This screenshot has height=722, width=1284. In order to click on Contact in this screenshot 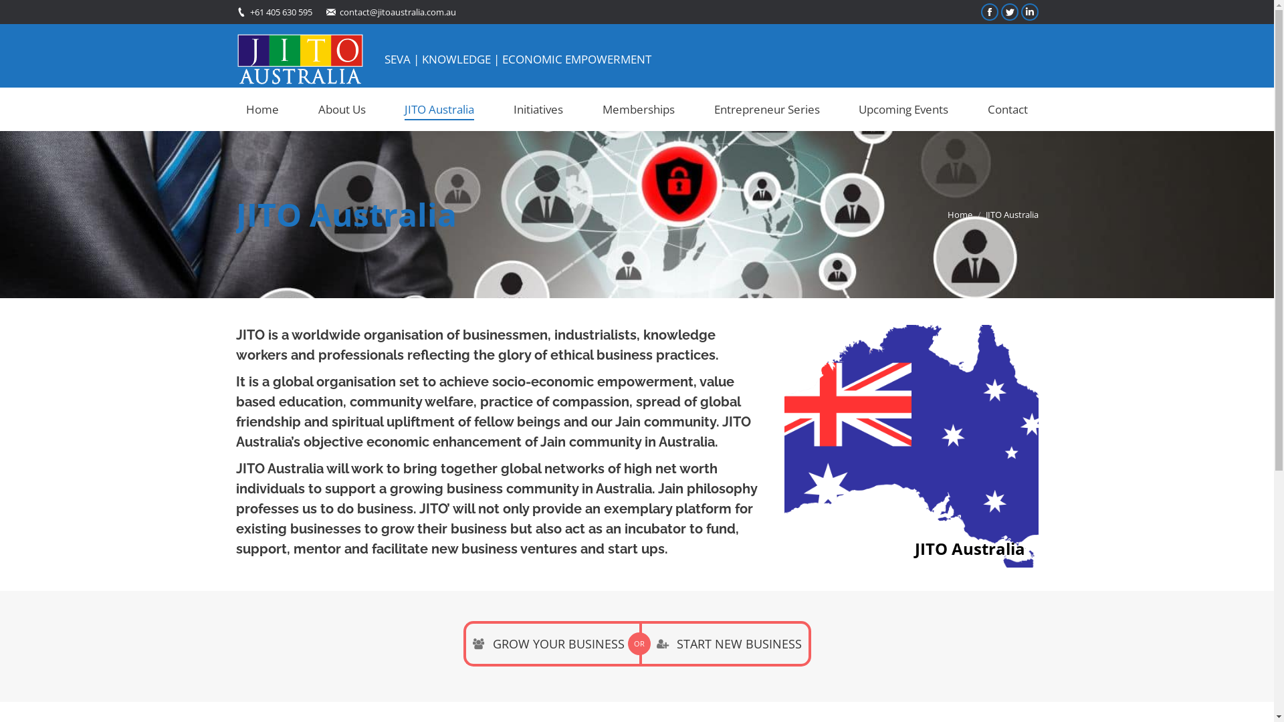, I will do `click(1008, 110)`.